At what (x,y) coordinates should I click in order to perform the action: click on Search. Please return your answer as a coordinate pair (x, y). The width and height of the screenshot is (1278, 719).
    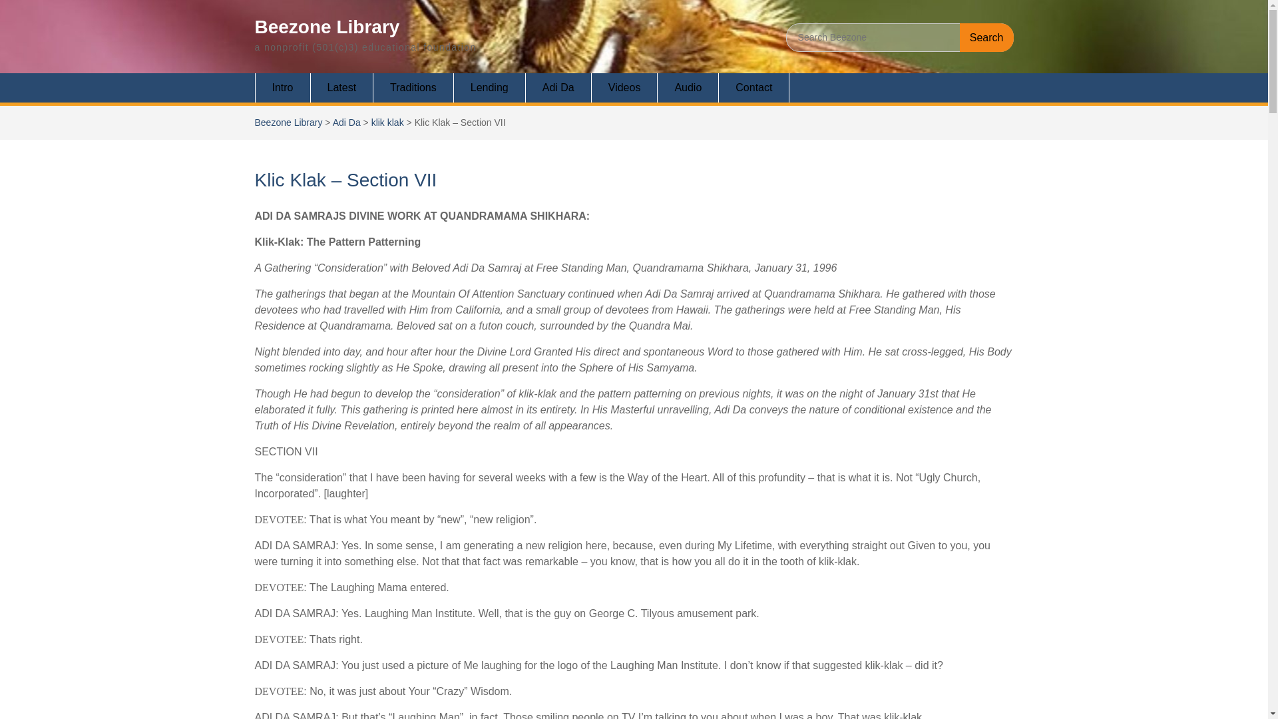
    Looking at the image, I should click on (986, 37).